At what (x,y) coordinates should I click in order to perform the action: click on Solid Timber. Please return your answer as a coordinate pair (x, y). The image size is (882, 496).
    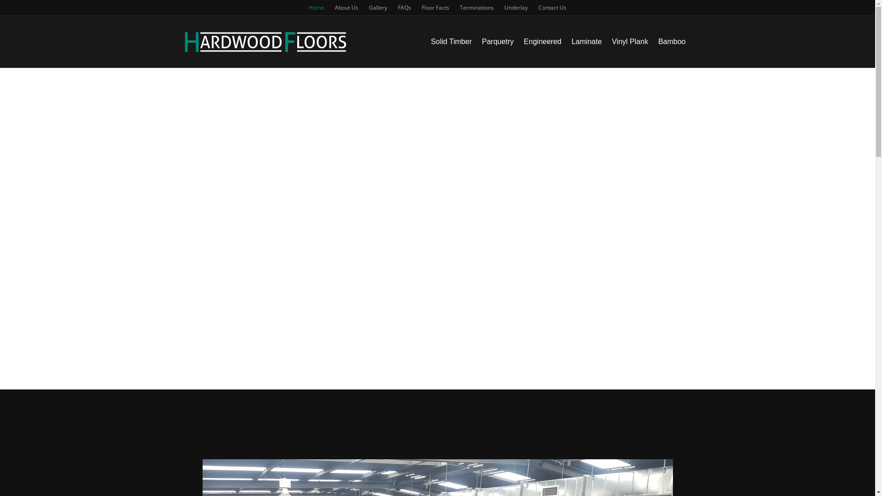
    Looking at the image, I should click on (451, 42).